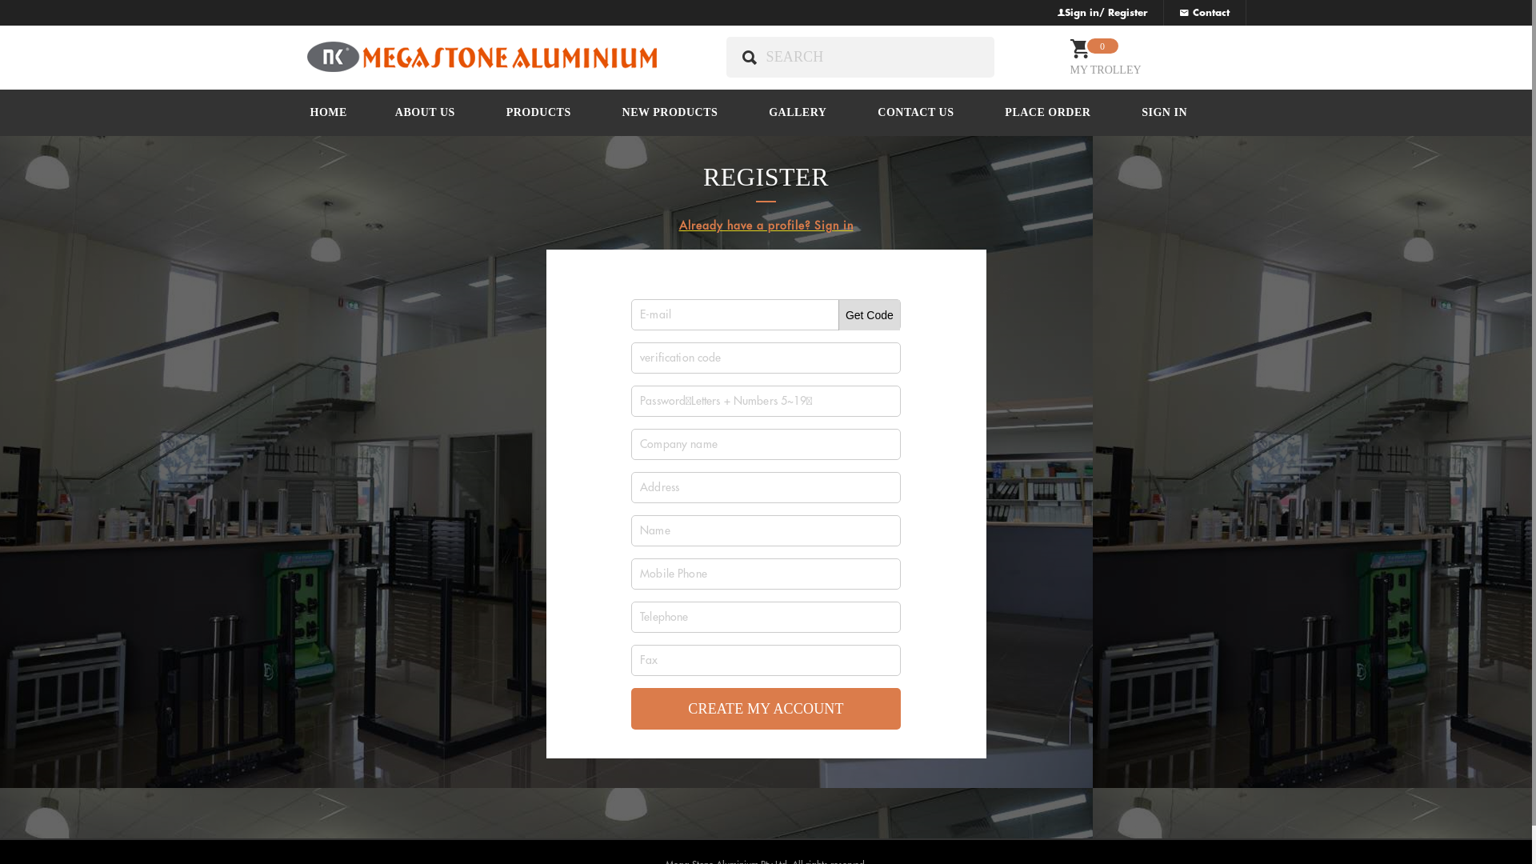  What do you see at coordinates (766, 709) in the screenshot?
I see `CREATE MY ACCOUNT` at bounding box center [766, 709].